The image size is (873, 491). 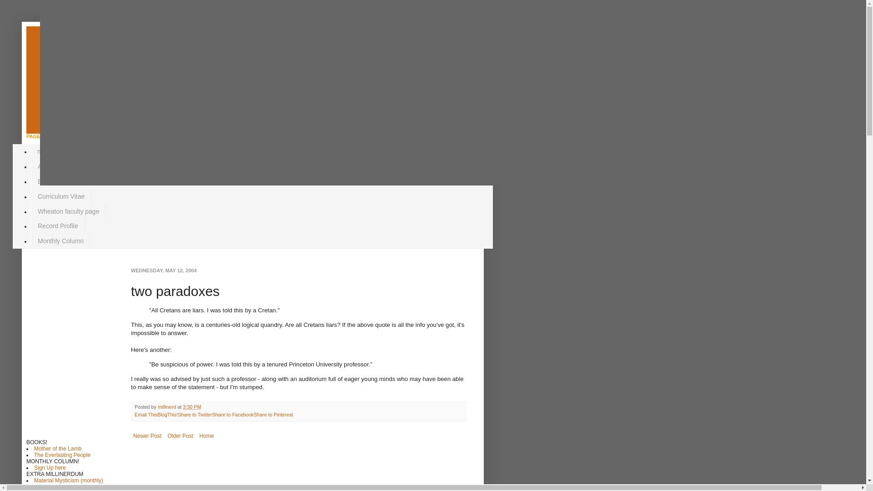 What do you see at coordinates (61, 196) in the screenshot?
I see `Curriculum Vitae` at bounding box center [61, 196].